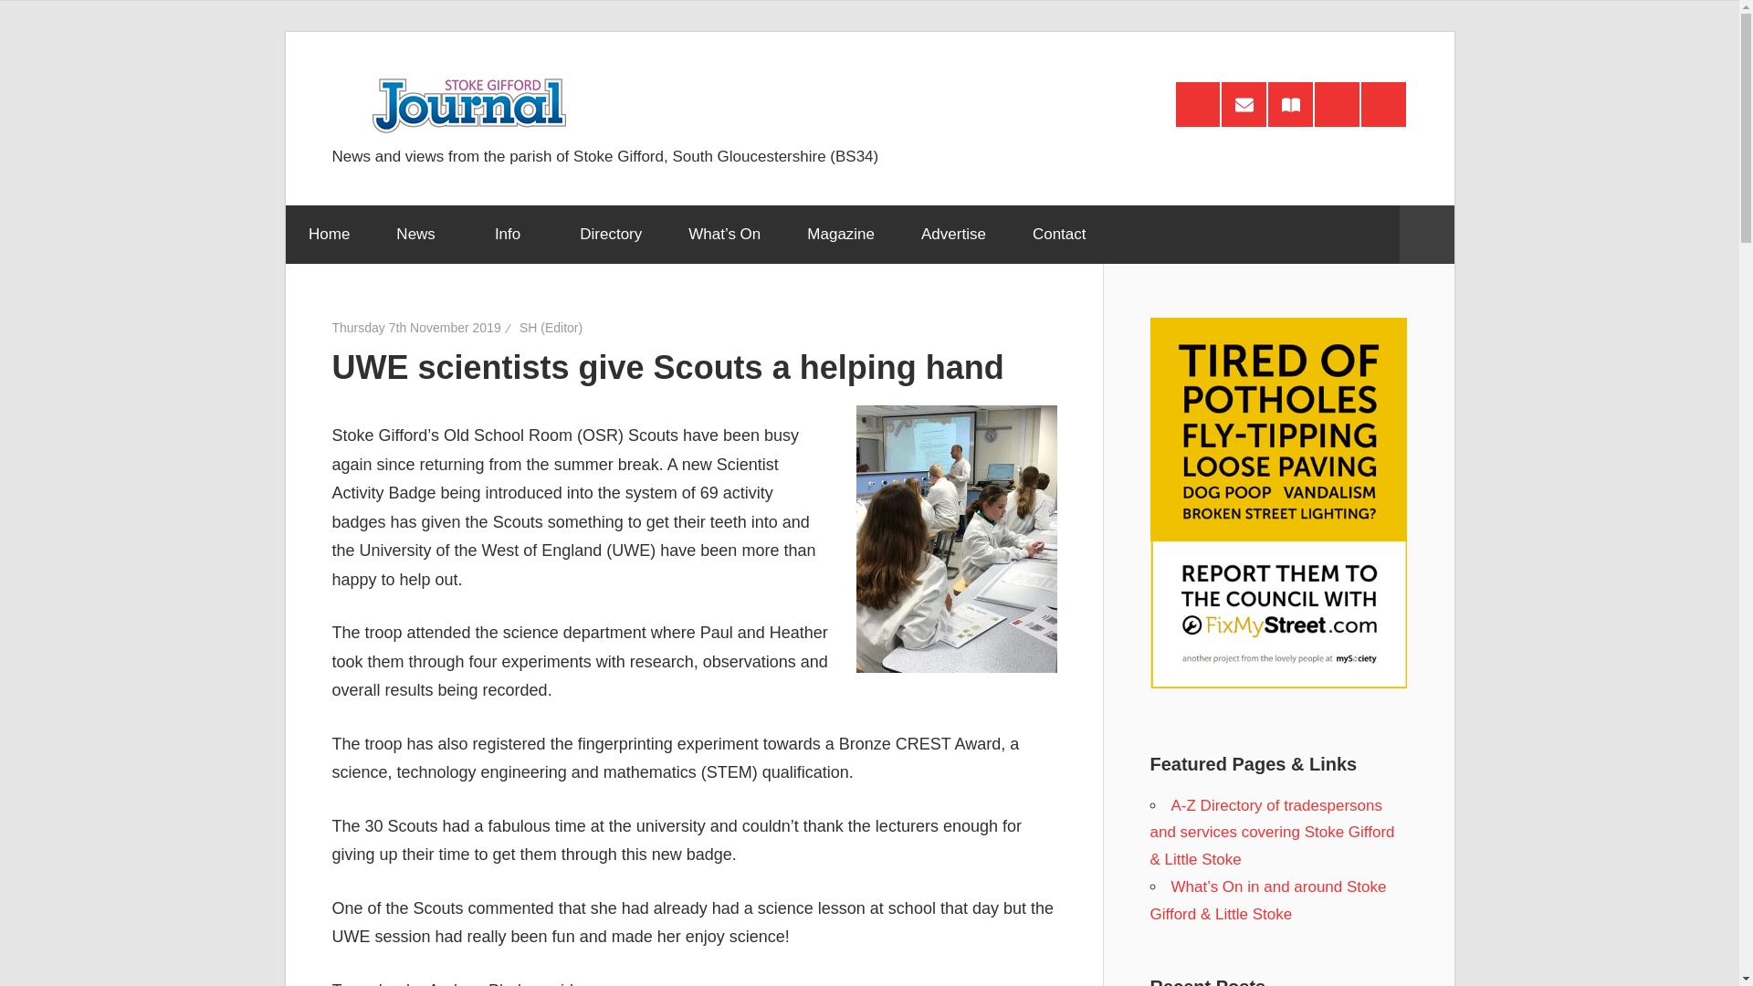 The height and width of the screenshot is (986, 1753). Describe the element at coordinates (1198, 104) in the screenshot. I see `RSS news feed of the Stoke Gifford Journal` at that location.